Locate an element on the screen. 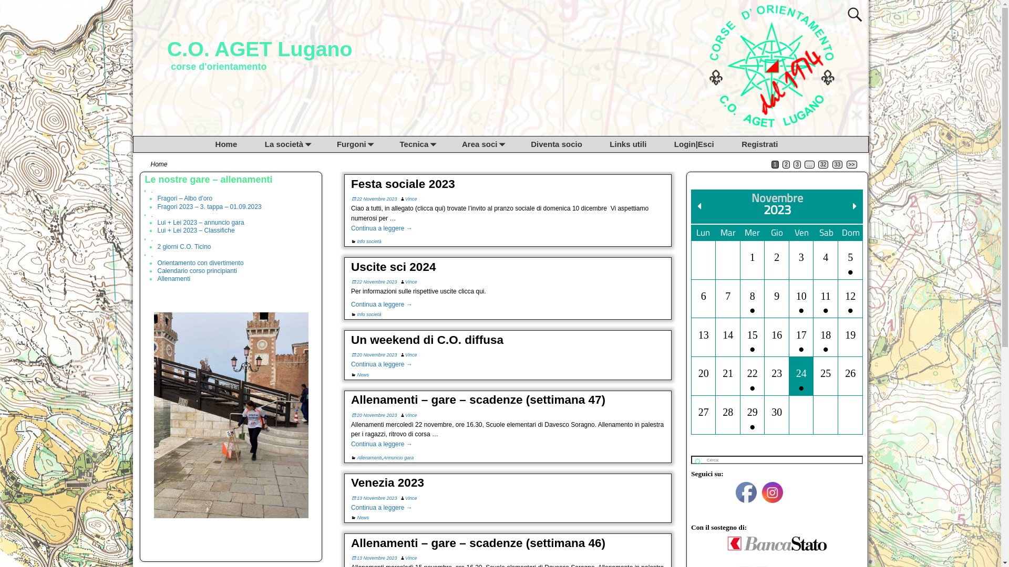 Image resolution: width=1009 pixels, height=567 pixels. Uscite sci 2024 is located at coordinates (393, 267).